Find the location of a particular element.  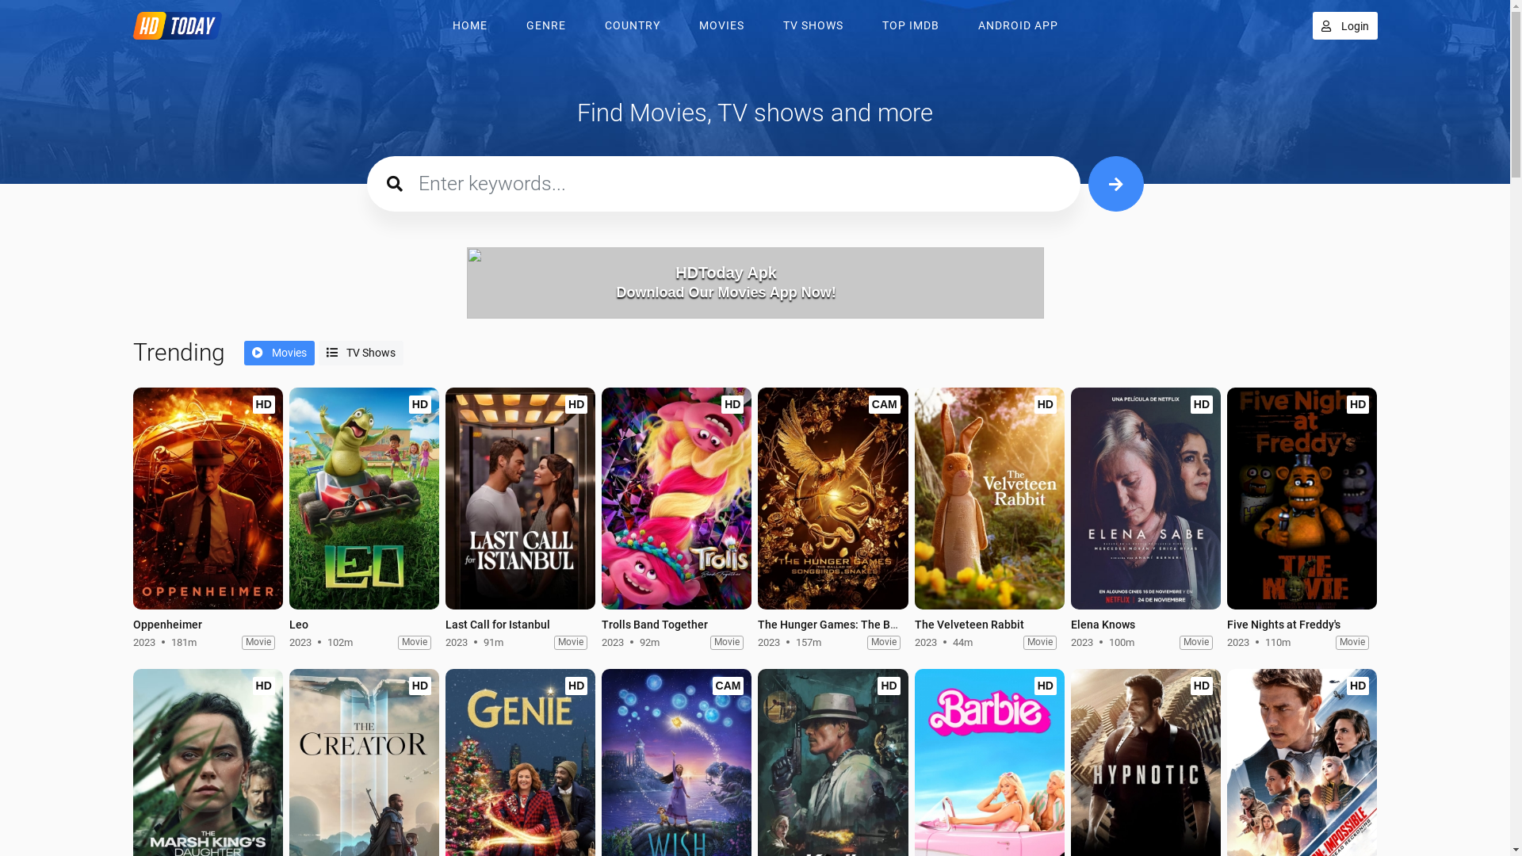

The Hunger Games: The Ballad of Songbirds & Snakes is located at coordinates (832, 500).